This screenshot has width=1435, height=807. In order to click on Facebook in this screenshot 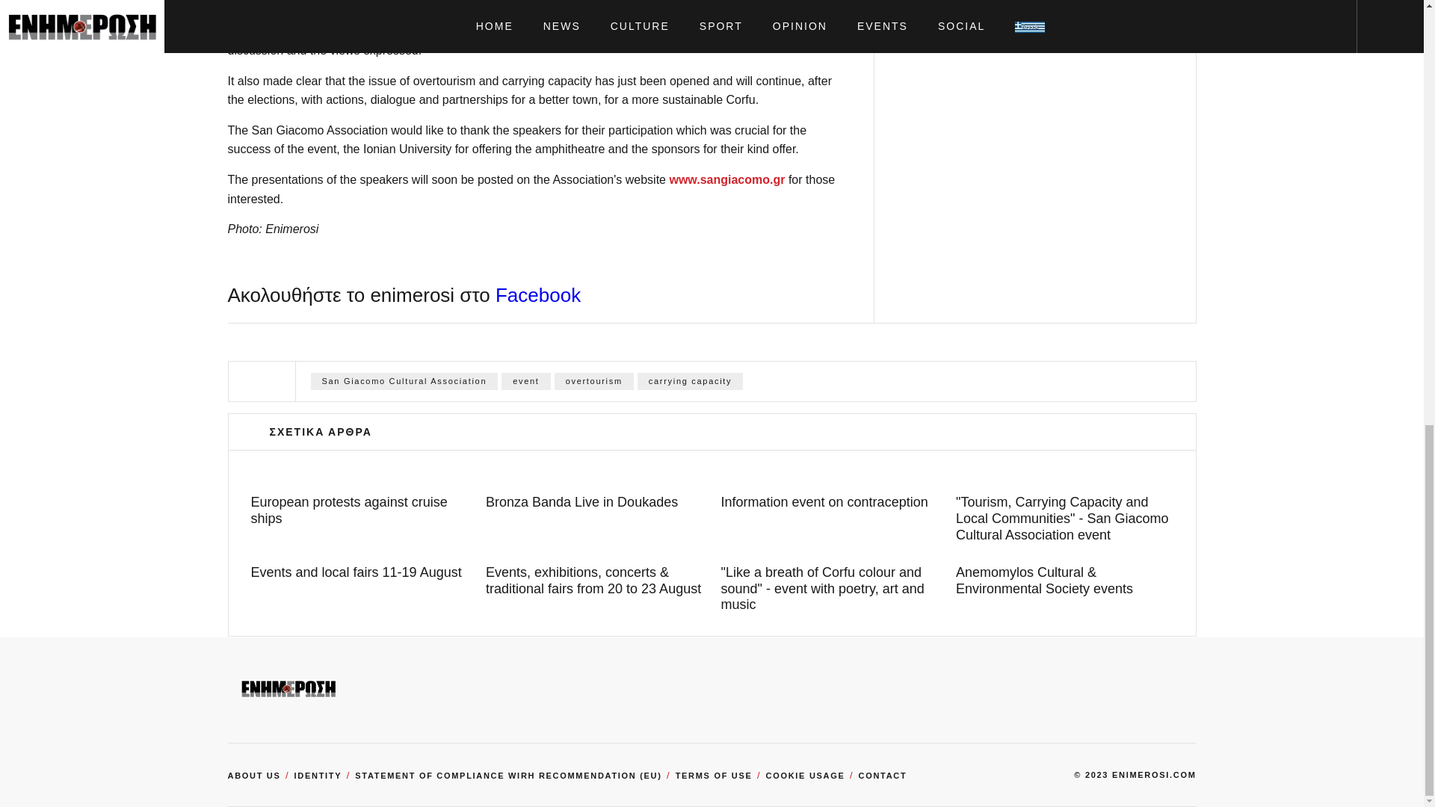, I will do `click(538, 295)`.